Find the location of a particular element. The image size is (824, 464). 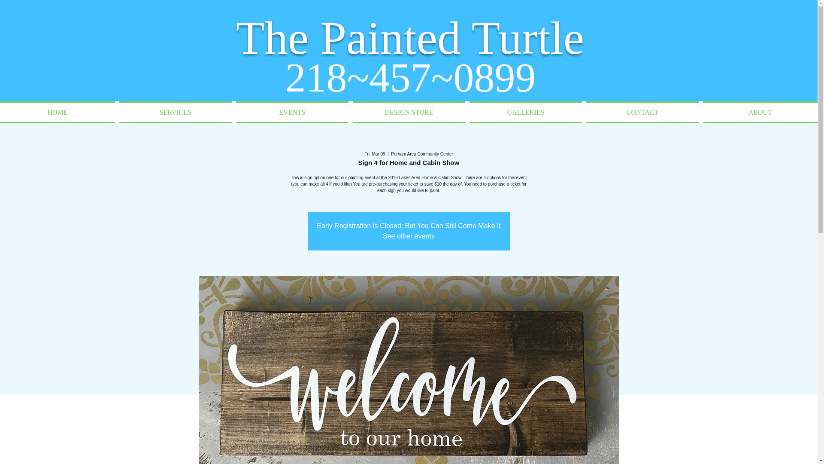

GALLERIES is located at coordinates (525, 113).